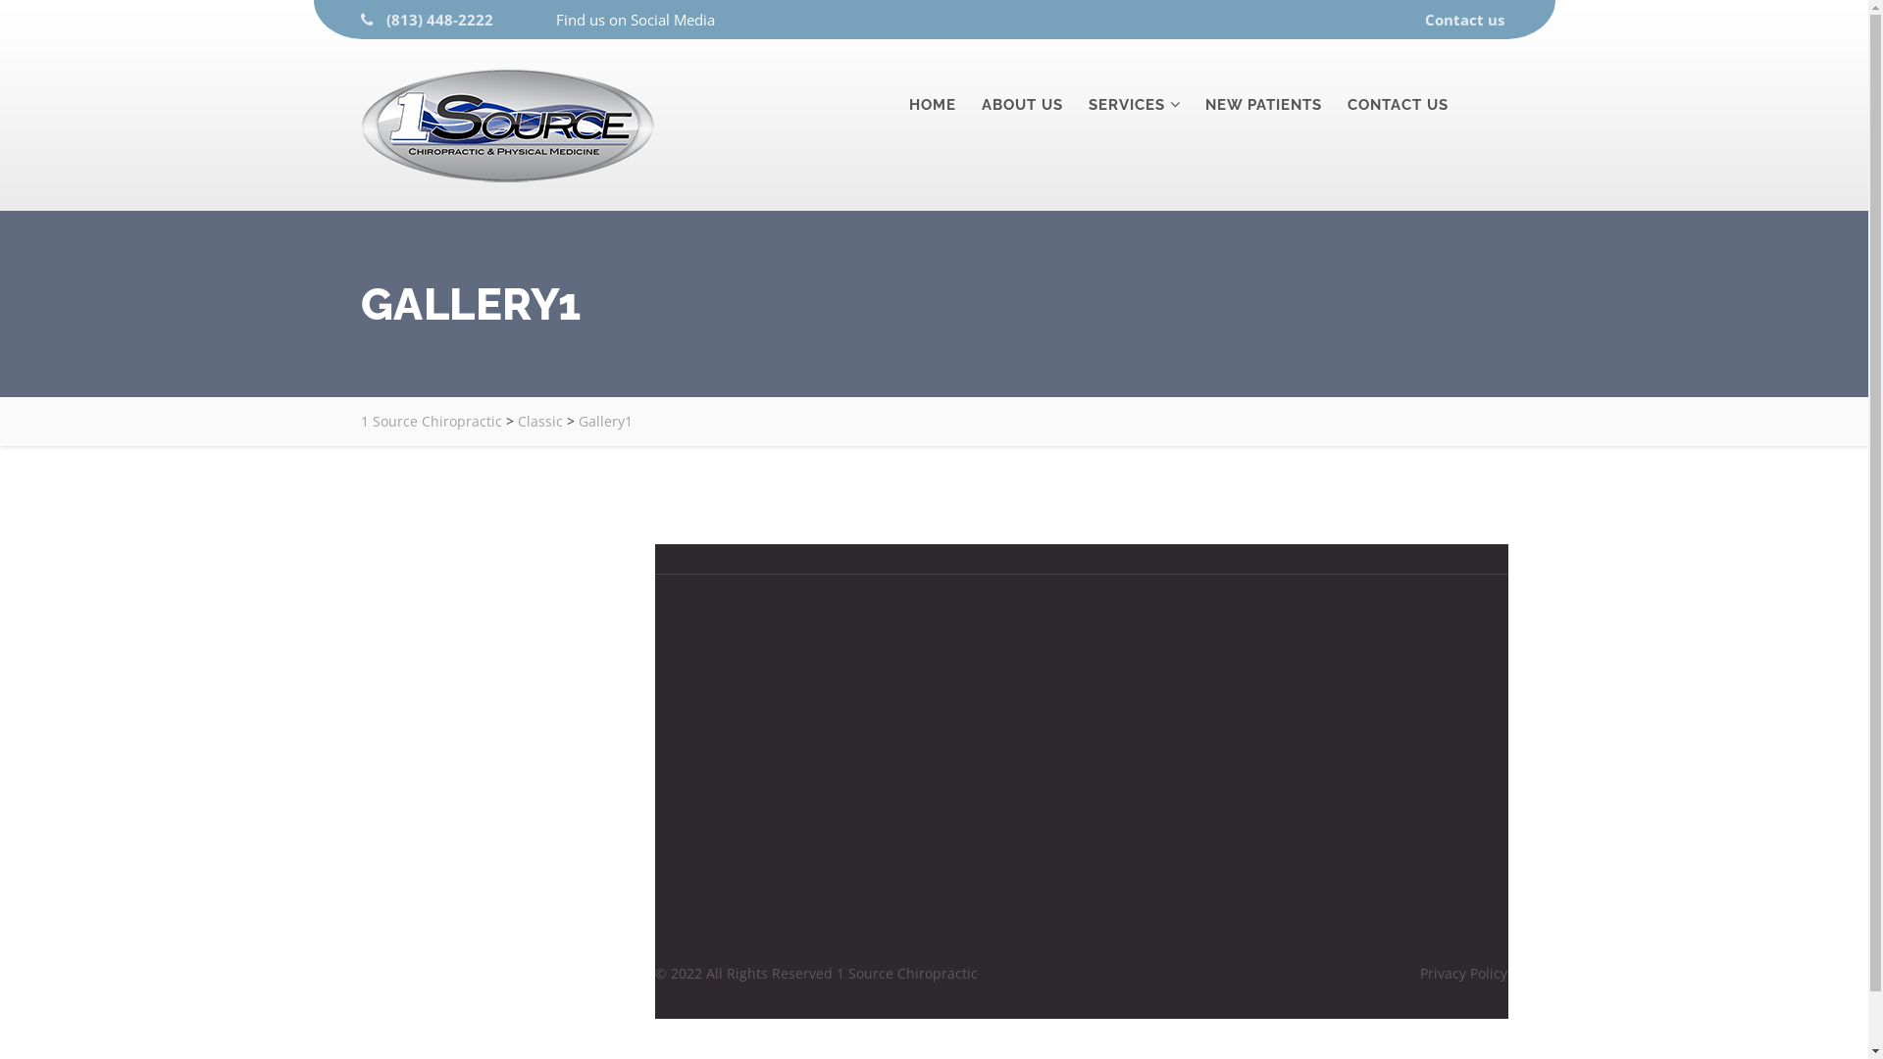 This screenshot has height=1059, width=1883. Describe the element at coordinates (932, 105) in the screenshot. I see `HOME` at that location.